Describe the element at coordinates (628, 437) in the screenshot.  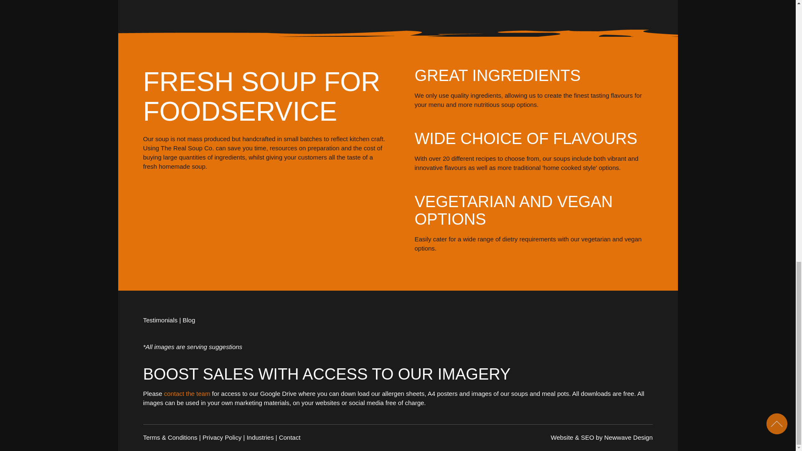
I see `Newwave Design` at that location.